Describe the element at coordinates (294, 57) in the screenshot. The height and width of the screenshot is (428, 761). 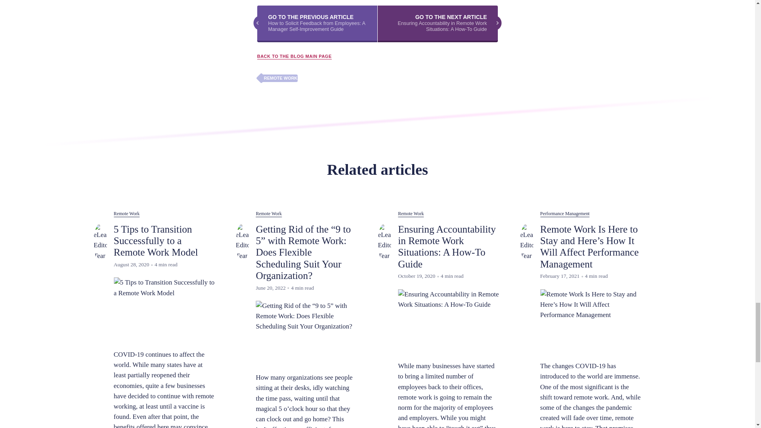
I see `BACK TO THE BLOG MAIN PAGE` at that location.